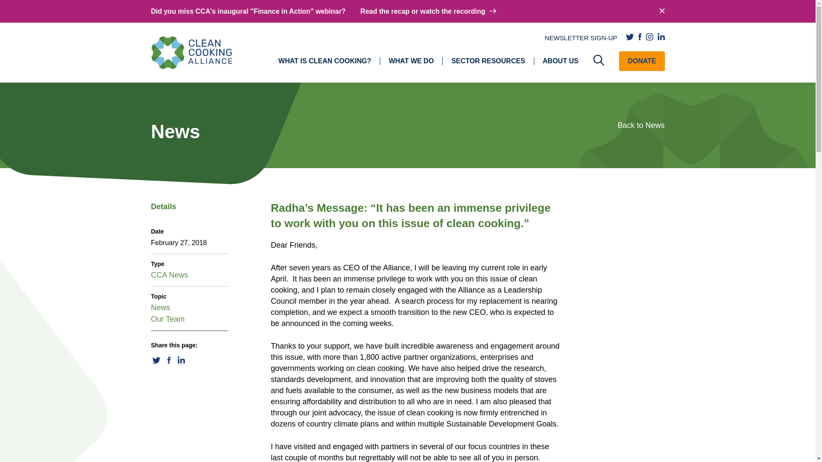 This screenshot has height=462, width=822. I want to click on DONATE, so click(641, 61).